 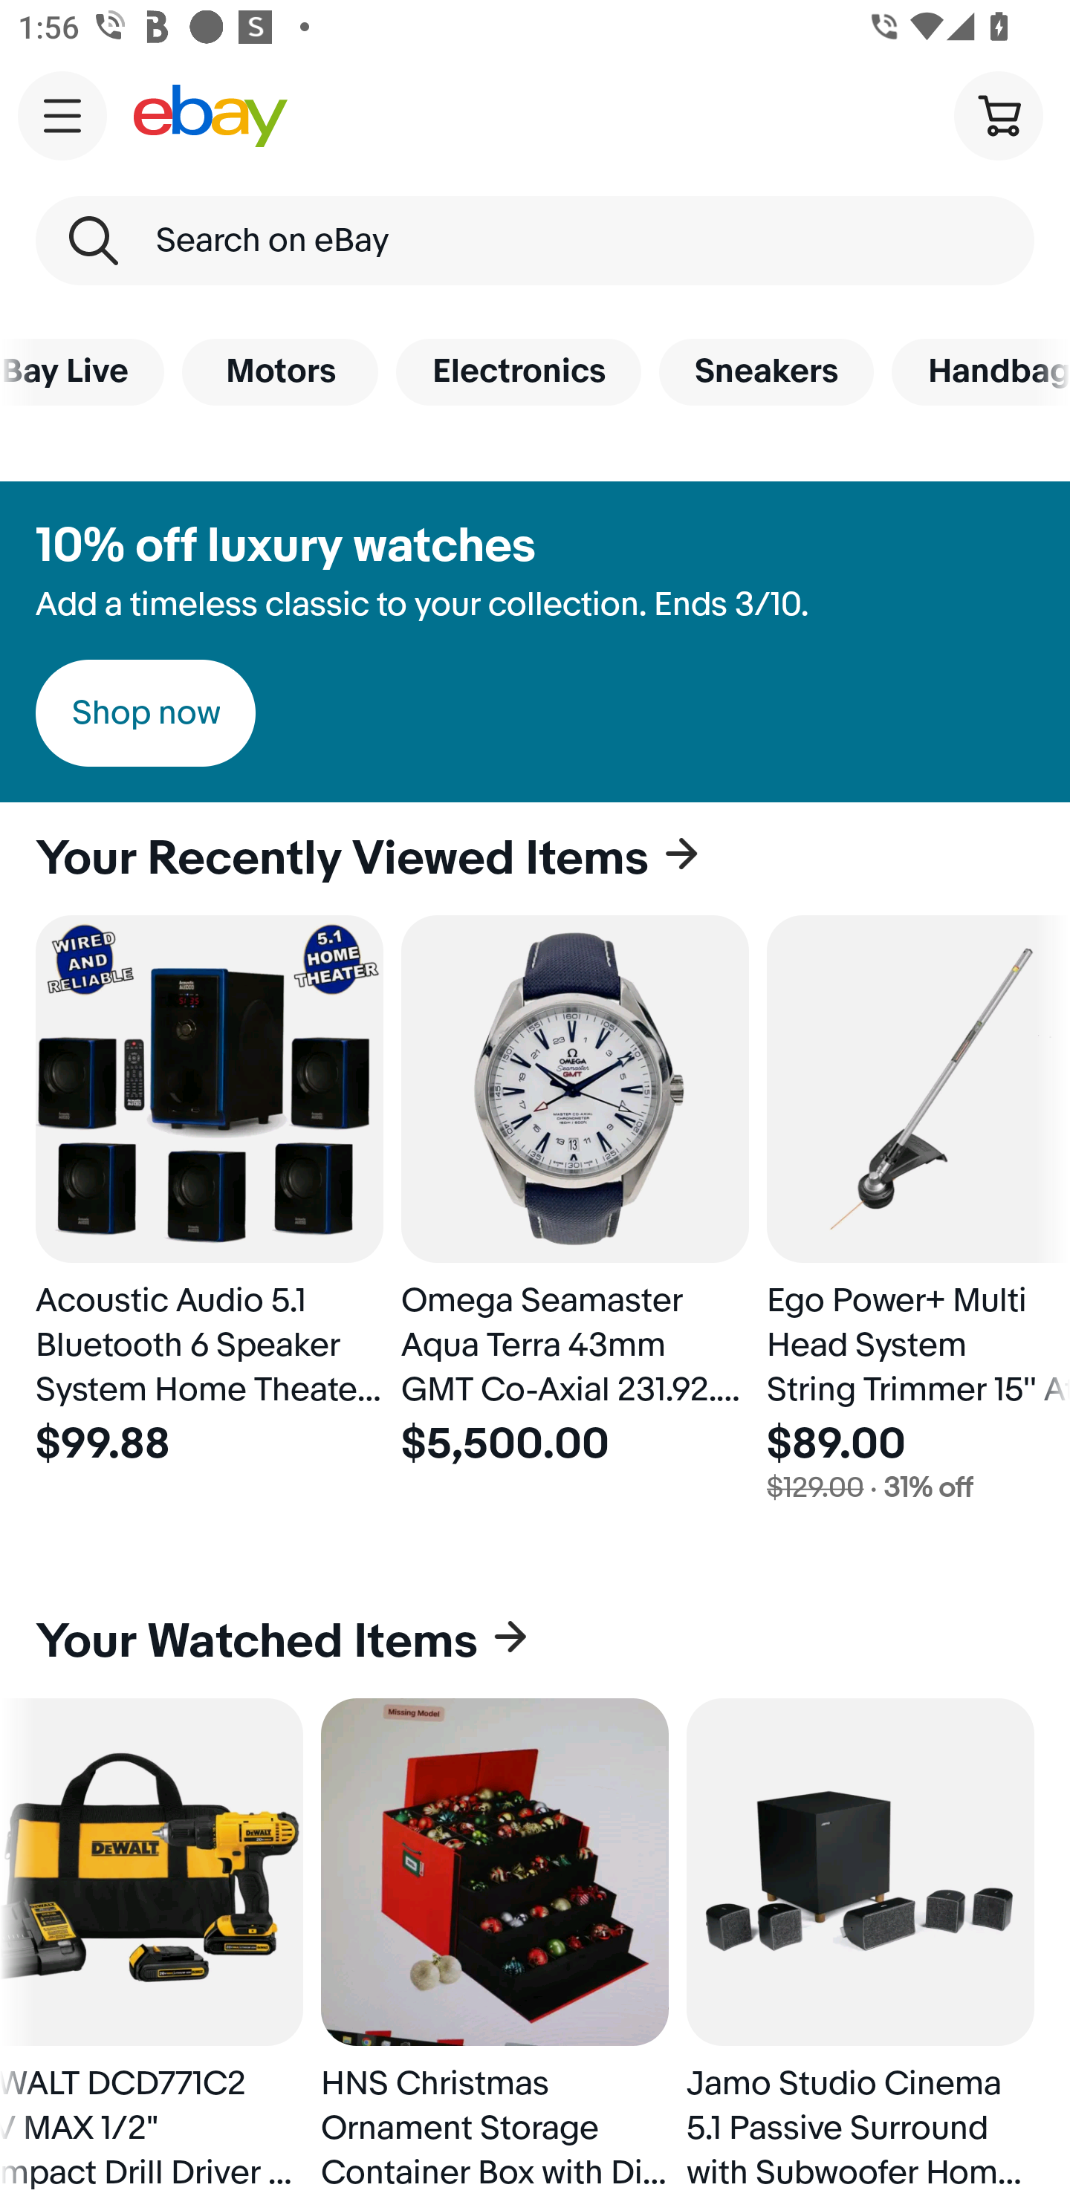 What do you see at coordinates (998, 114) in the screenshot?
I see `Cart button shopping cart` at bounding box center [998, 114].